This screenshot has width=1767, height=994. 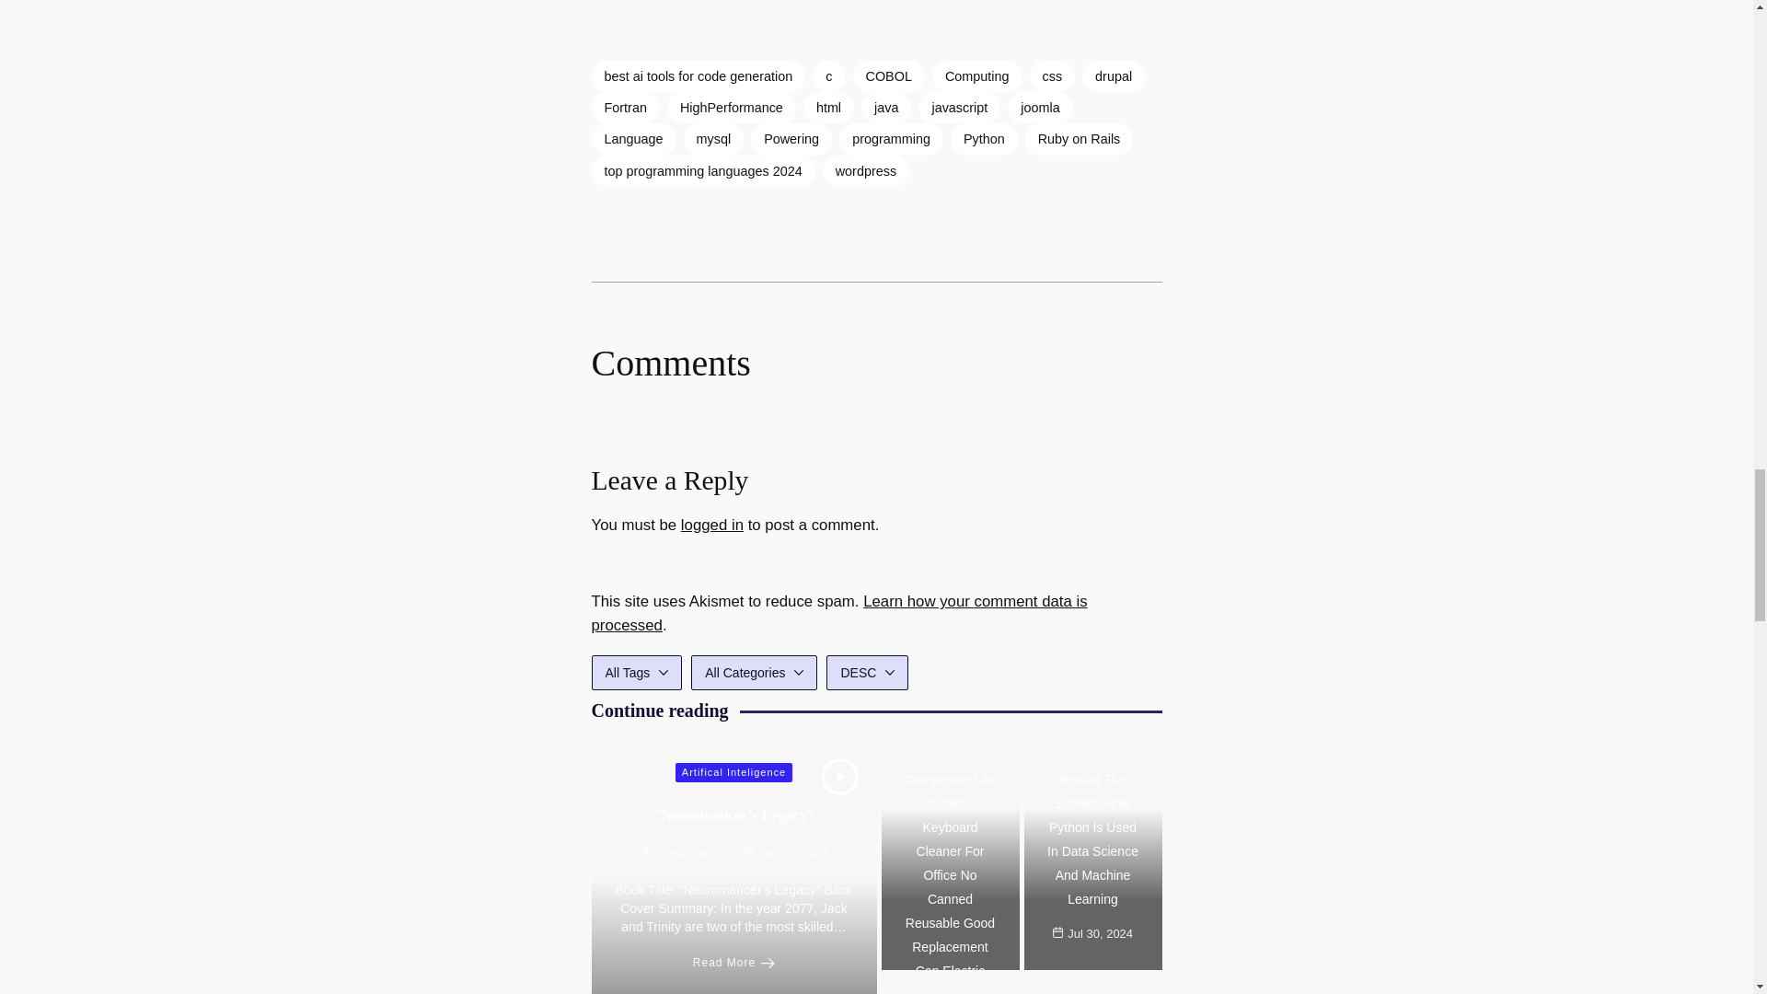 I want to click on javascript, so click(x=959, y=107).